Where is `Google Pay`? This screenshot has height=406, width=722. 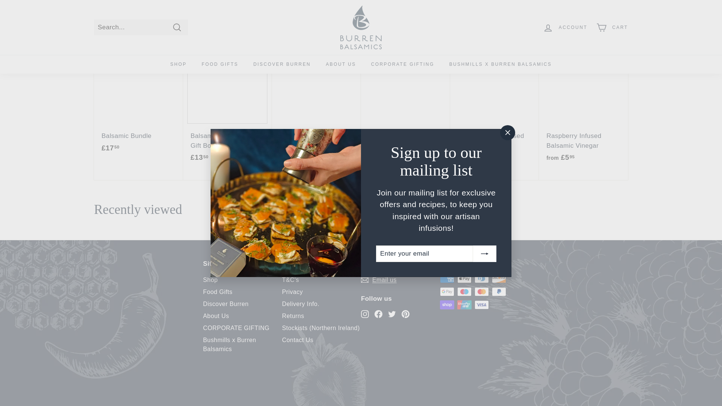 Google Pay is located at coordinates (447, 292).